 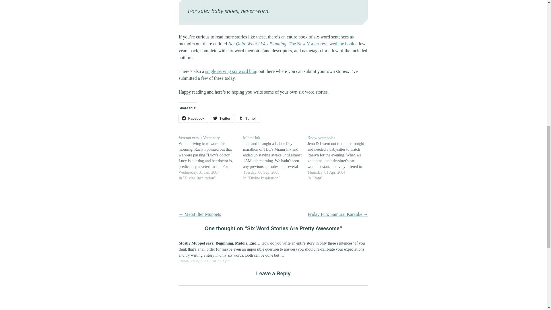 I want to click on Comment Form, so click(x=273, y=297).